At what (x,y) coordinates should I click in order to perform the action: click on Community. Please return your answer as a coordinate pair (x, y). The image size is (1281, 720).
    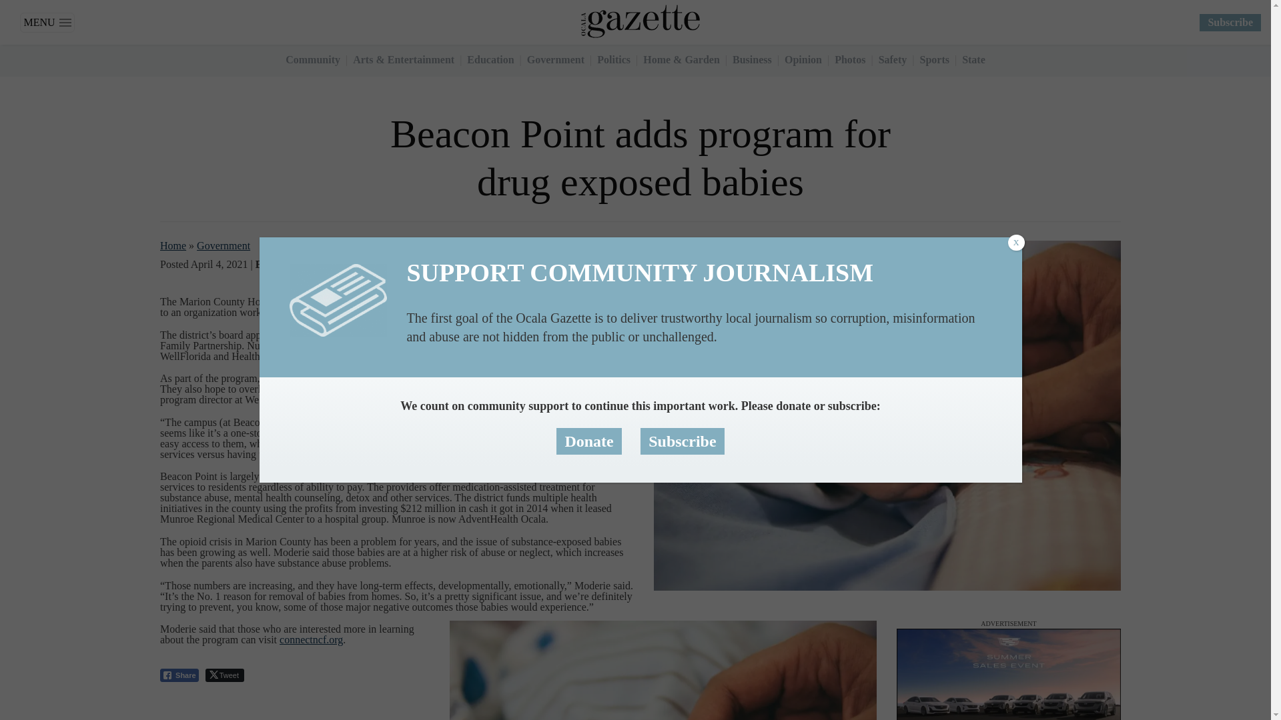
    Looking at the image, I should click on (313, 60).